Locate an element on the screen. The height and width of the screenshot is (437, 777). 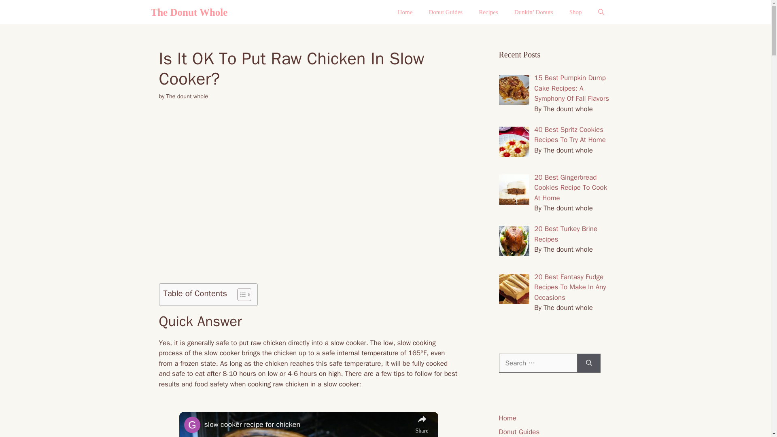
Donut Guides is located at coordinates (445, 12).